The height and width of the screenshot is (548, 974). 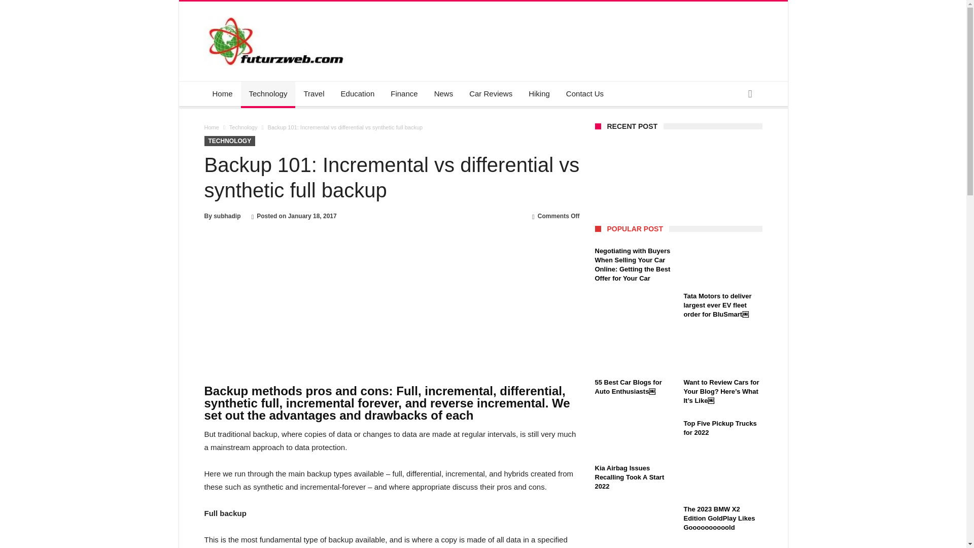 What do you see at coordinates (444, 93) in the screenshot?
I see `News` at bounding box center [444, 93].